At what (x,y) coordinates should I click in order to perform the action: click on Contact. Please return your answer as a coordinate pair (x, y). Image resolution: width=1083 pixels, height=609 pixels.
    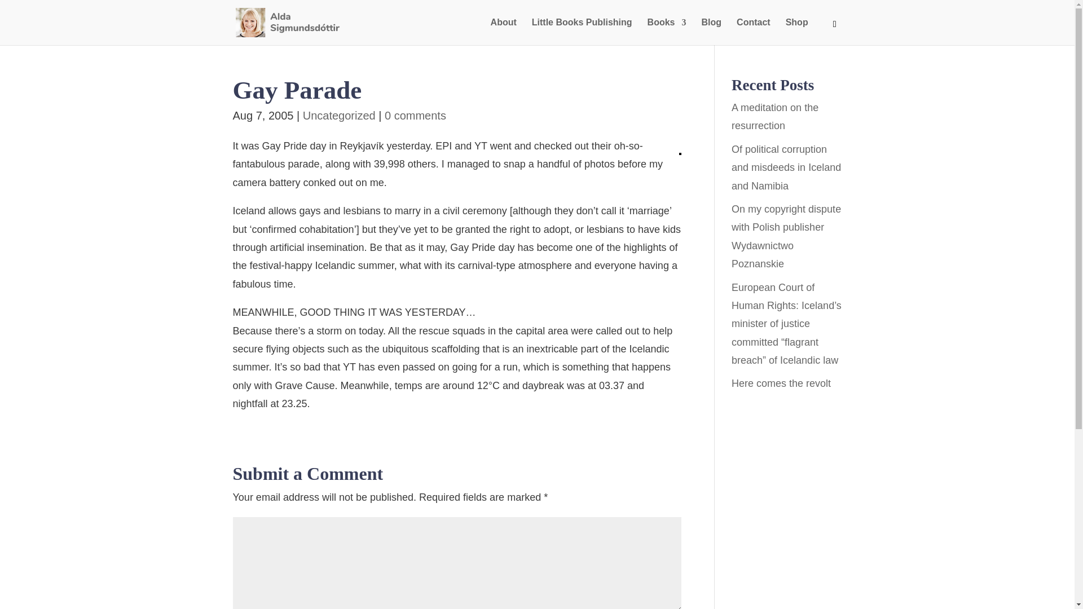
    Looking at the image, I should click on (753, 32).